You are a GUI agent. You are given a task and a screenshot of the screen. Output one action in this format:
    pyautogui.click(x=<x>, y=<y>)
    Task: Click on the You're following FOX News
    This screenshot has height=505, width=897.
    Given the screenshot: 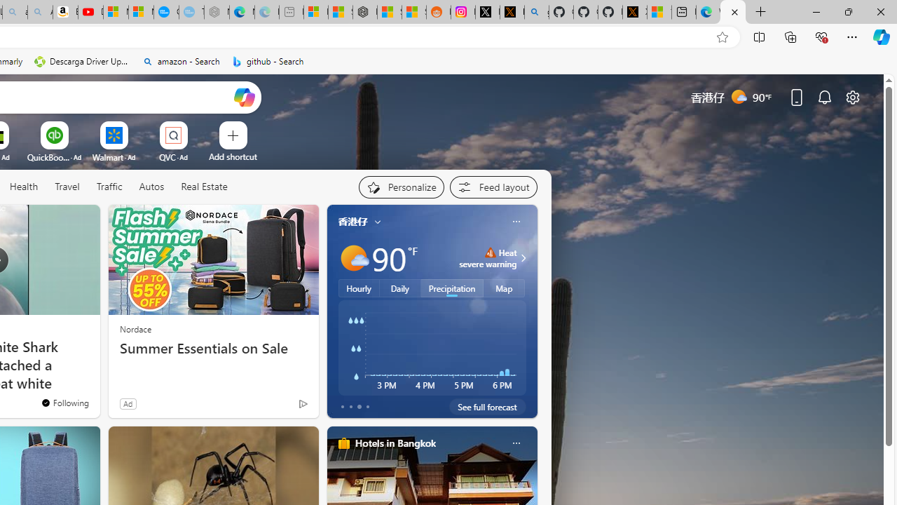 What is the action you would take?
    pyautogui.click(x=64, y=402)
    